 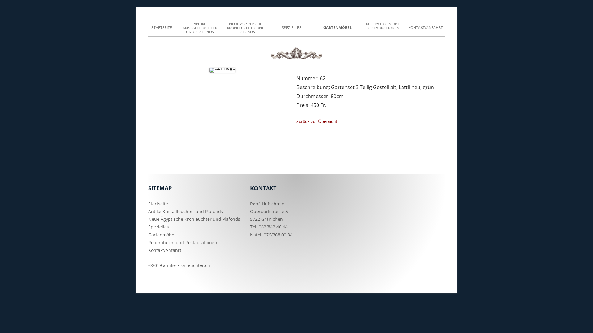 What do you see at coordinates (0, 7) in the screenshot?
I see `Springe zum Inhalt` at bounding box center [0, 7].